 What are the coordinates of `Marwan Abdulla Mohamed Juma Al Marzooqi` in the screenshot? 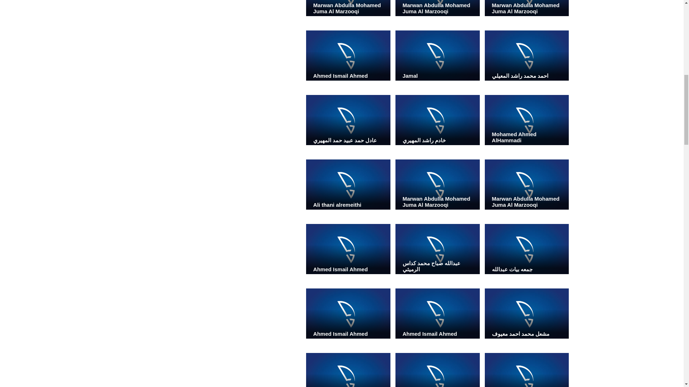 It's located at (348, 8).